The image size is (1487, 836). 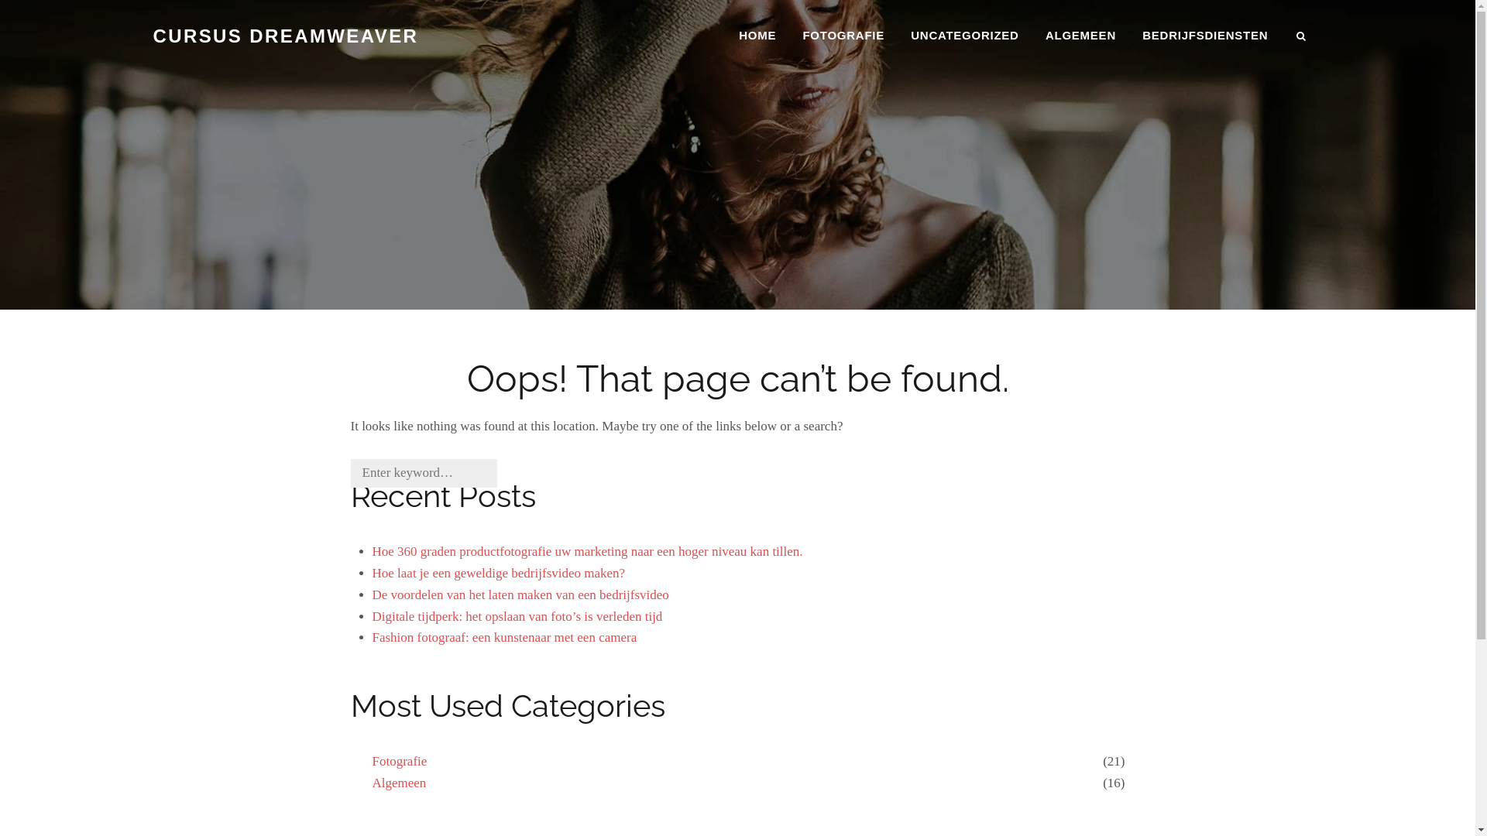 I want to click on UNCATEGORIZED, so click(x=965, y=36).